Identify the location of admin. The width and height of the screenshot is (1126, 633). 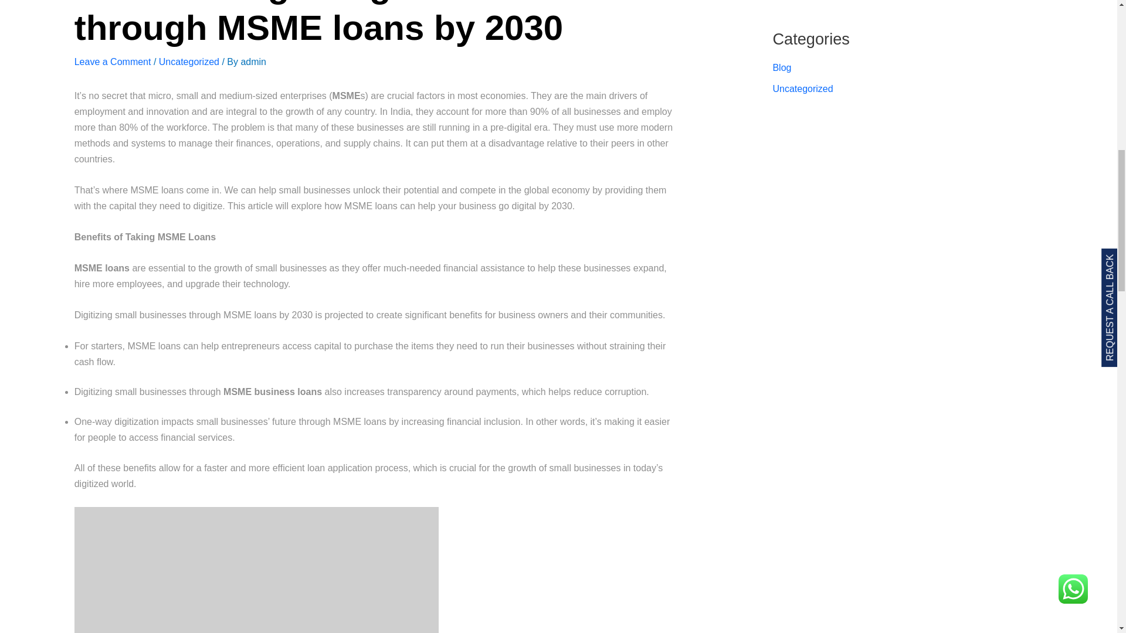
(253, 62).